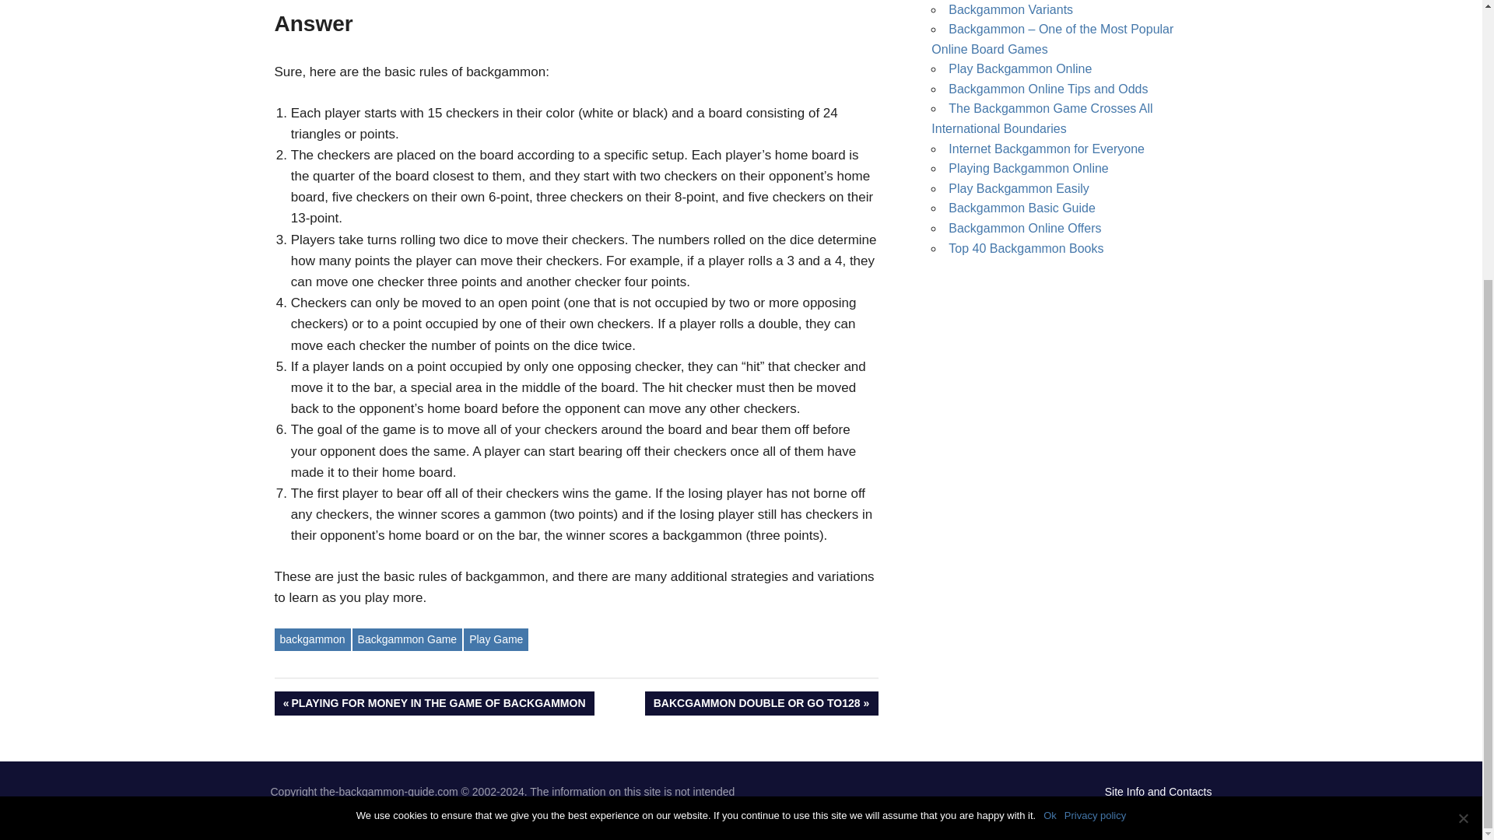 This screenshot has height=840, width=1494. I want to click on The Backgammon Game Crosses All International Boundaries, so click(1026, 249).